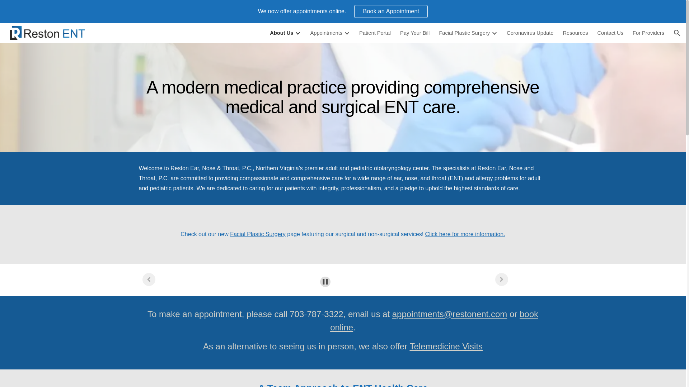 The height and width of the screenshot is (387, 689). I want to click on About Us, so click(285, 33).